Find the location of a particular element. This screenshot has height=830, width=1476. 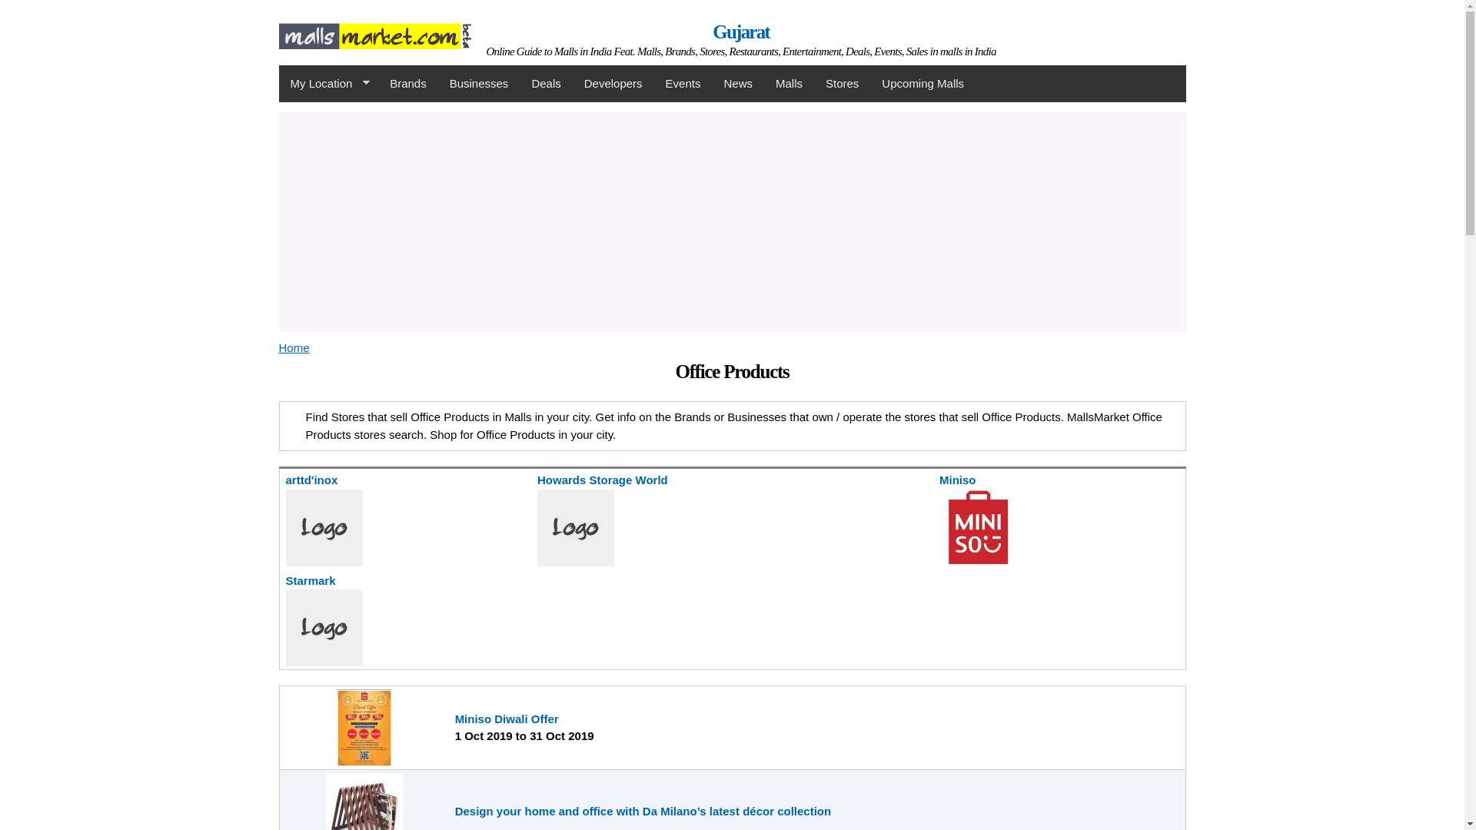

Stores is located at coordinates (843, 83).